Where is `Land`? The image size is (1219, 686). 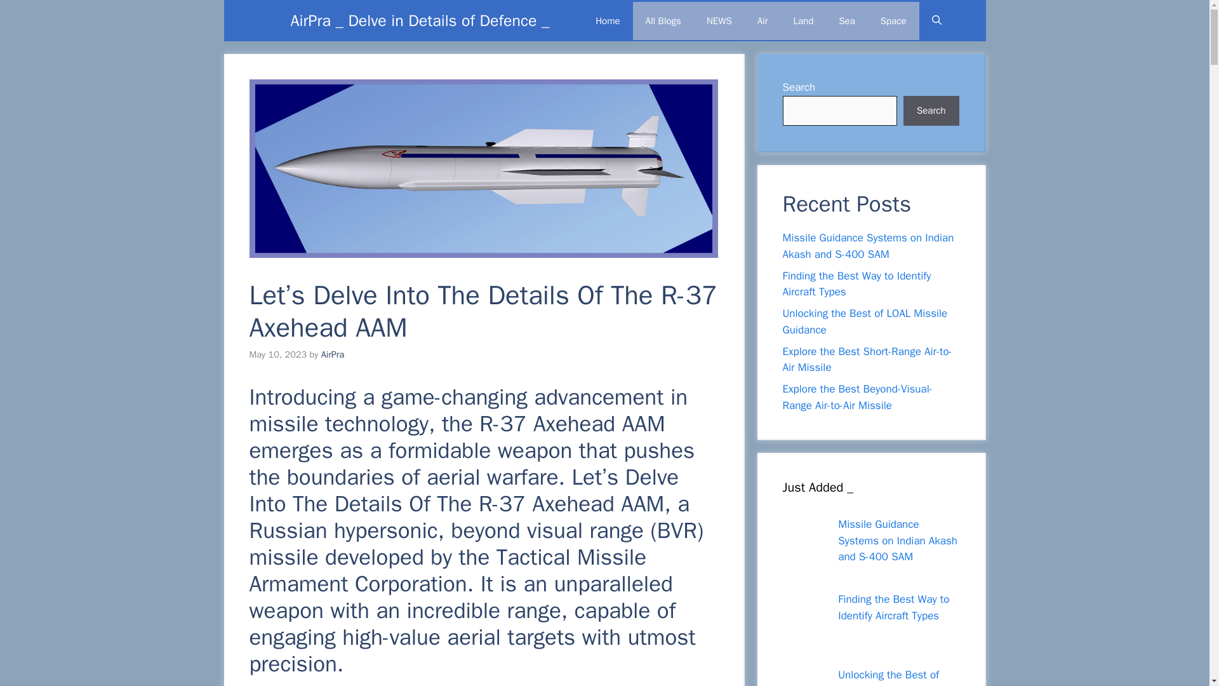 Land is located at coordinates (804, 20).